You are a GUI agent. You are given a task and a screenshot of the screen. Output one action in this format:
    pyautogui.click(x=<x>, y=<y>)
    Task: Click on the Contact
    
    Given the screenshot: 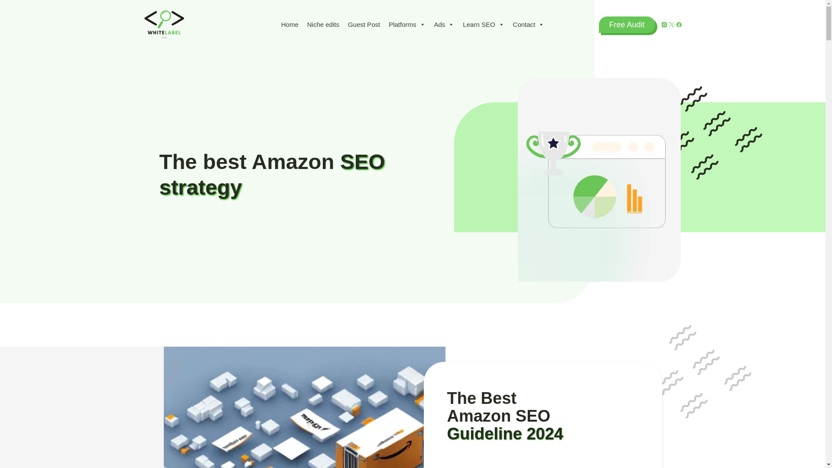 What is the action you would take?
    pyautogui.click(x=529, y=24)
    